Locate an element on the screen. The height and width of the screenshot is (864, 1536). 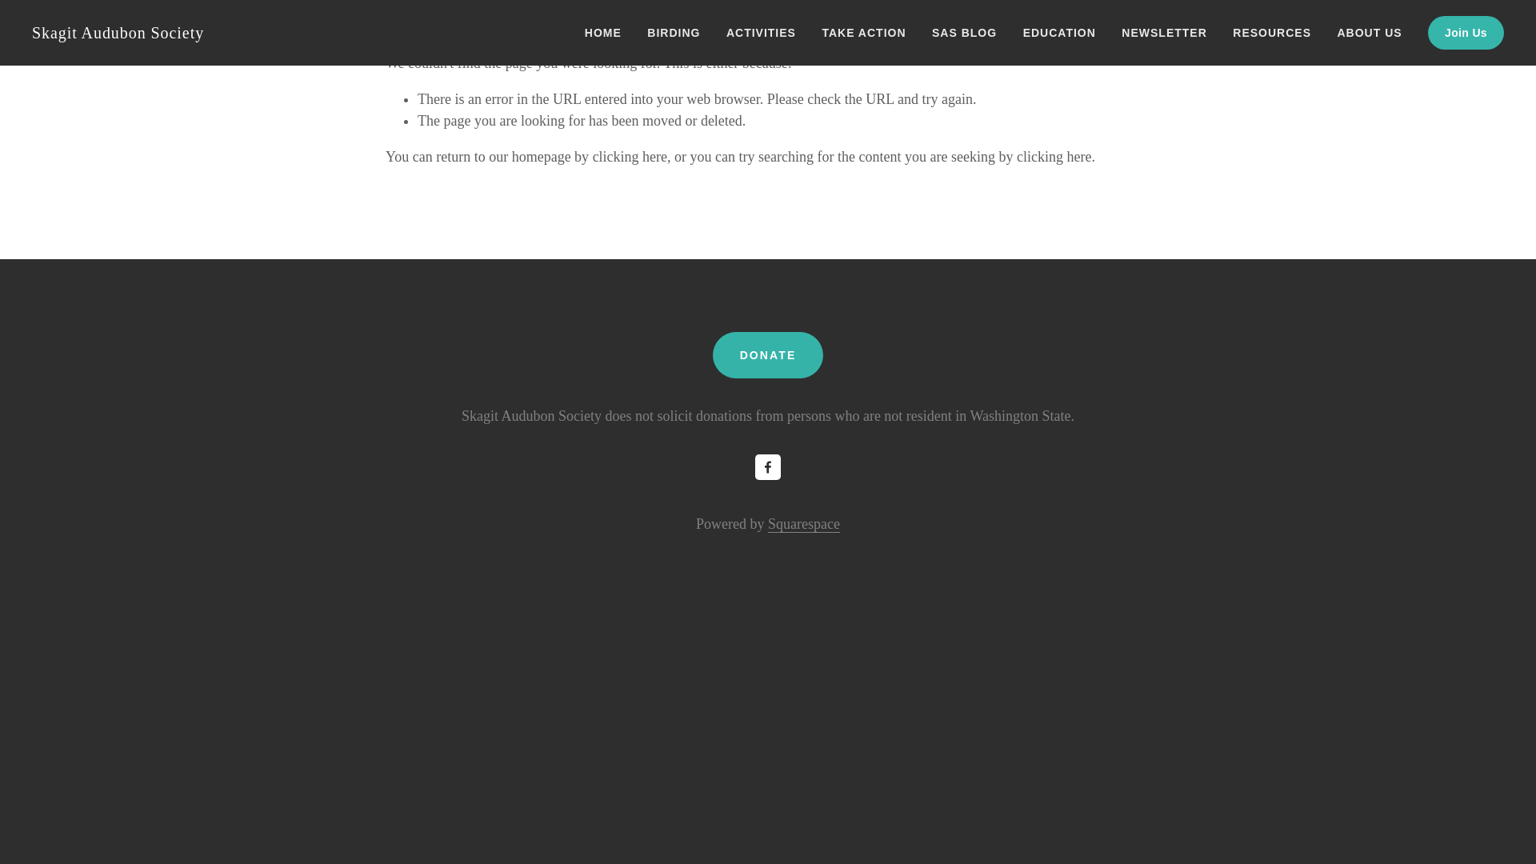
Skagit Audubon Society is located at coordinates (118, 32).